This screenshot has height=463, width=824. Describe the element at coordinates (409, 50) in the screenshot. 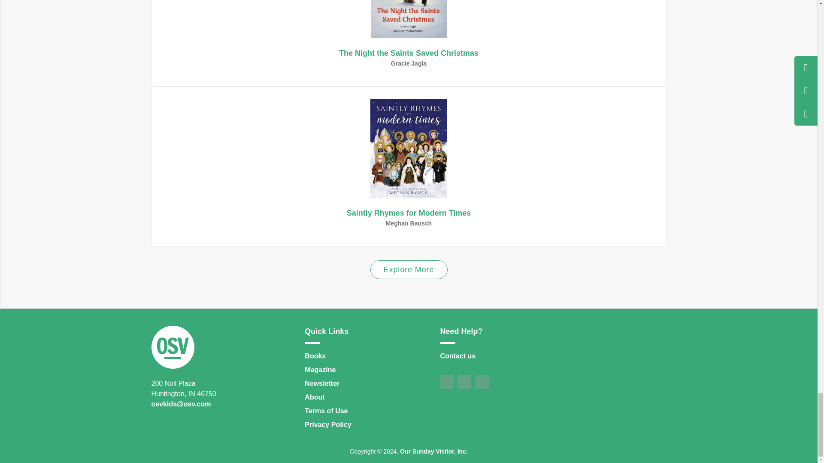

I see `Explore More` at that location.